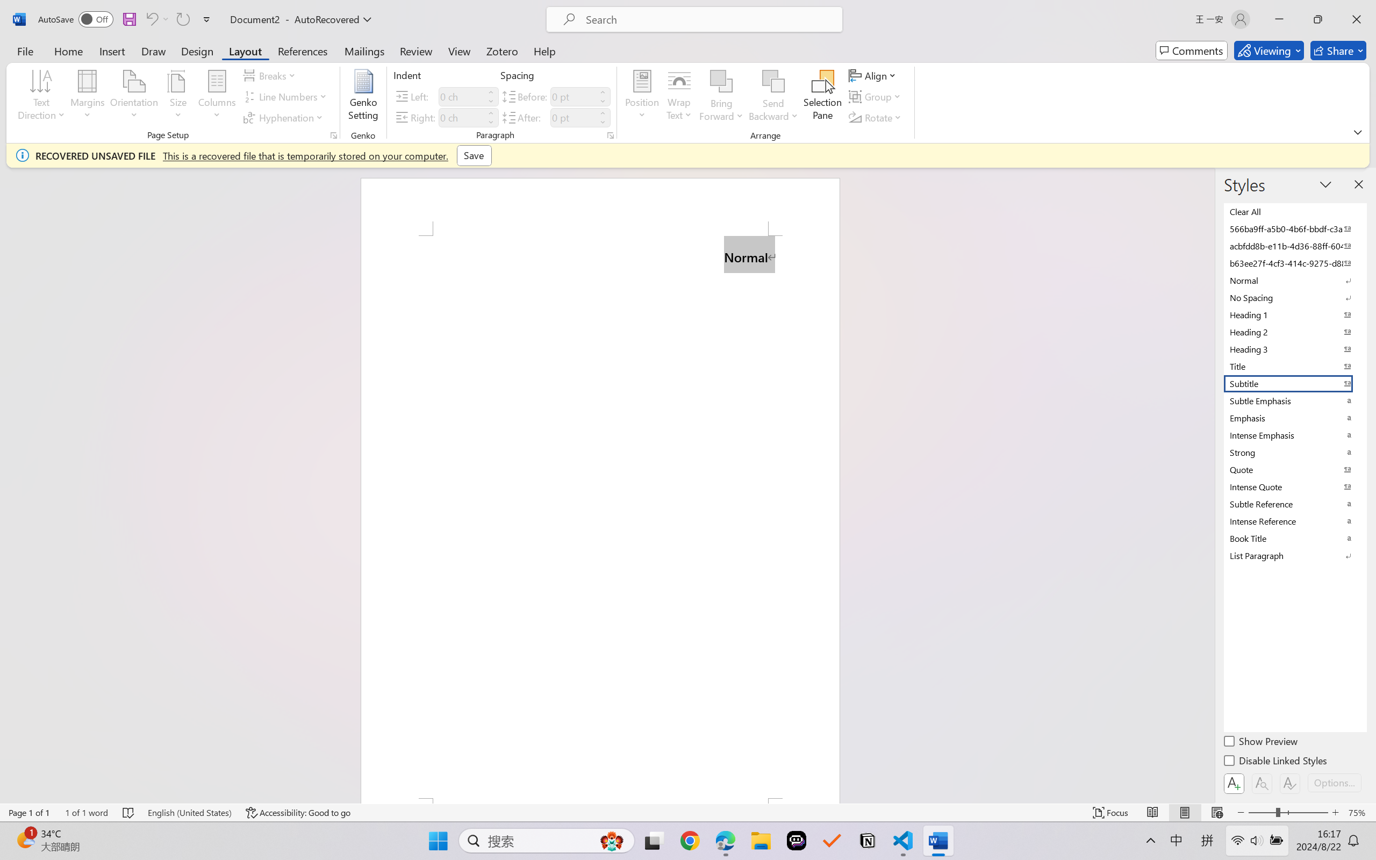 This screenshot has height=860, width=1376. I want to click on Disable Linked Styles, so click(1276, 762).